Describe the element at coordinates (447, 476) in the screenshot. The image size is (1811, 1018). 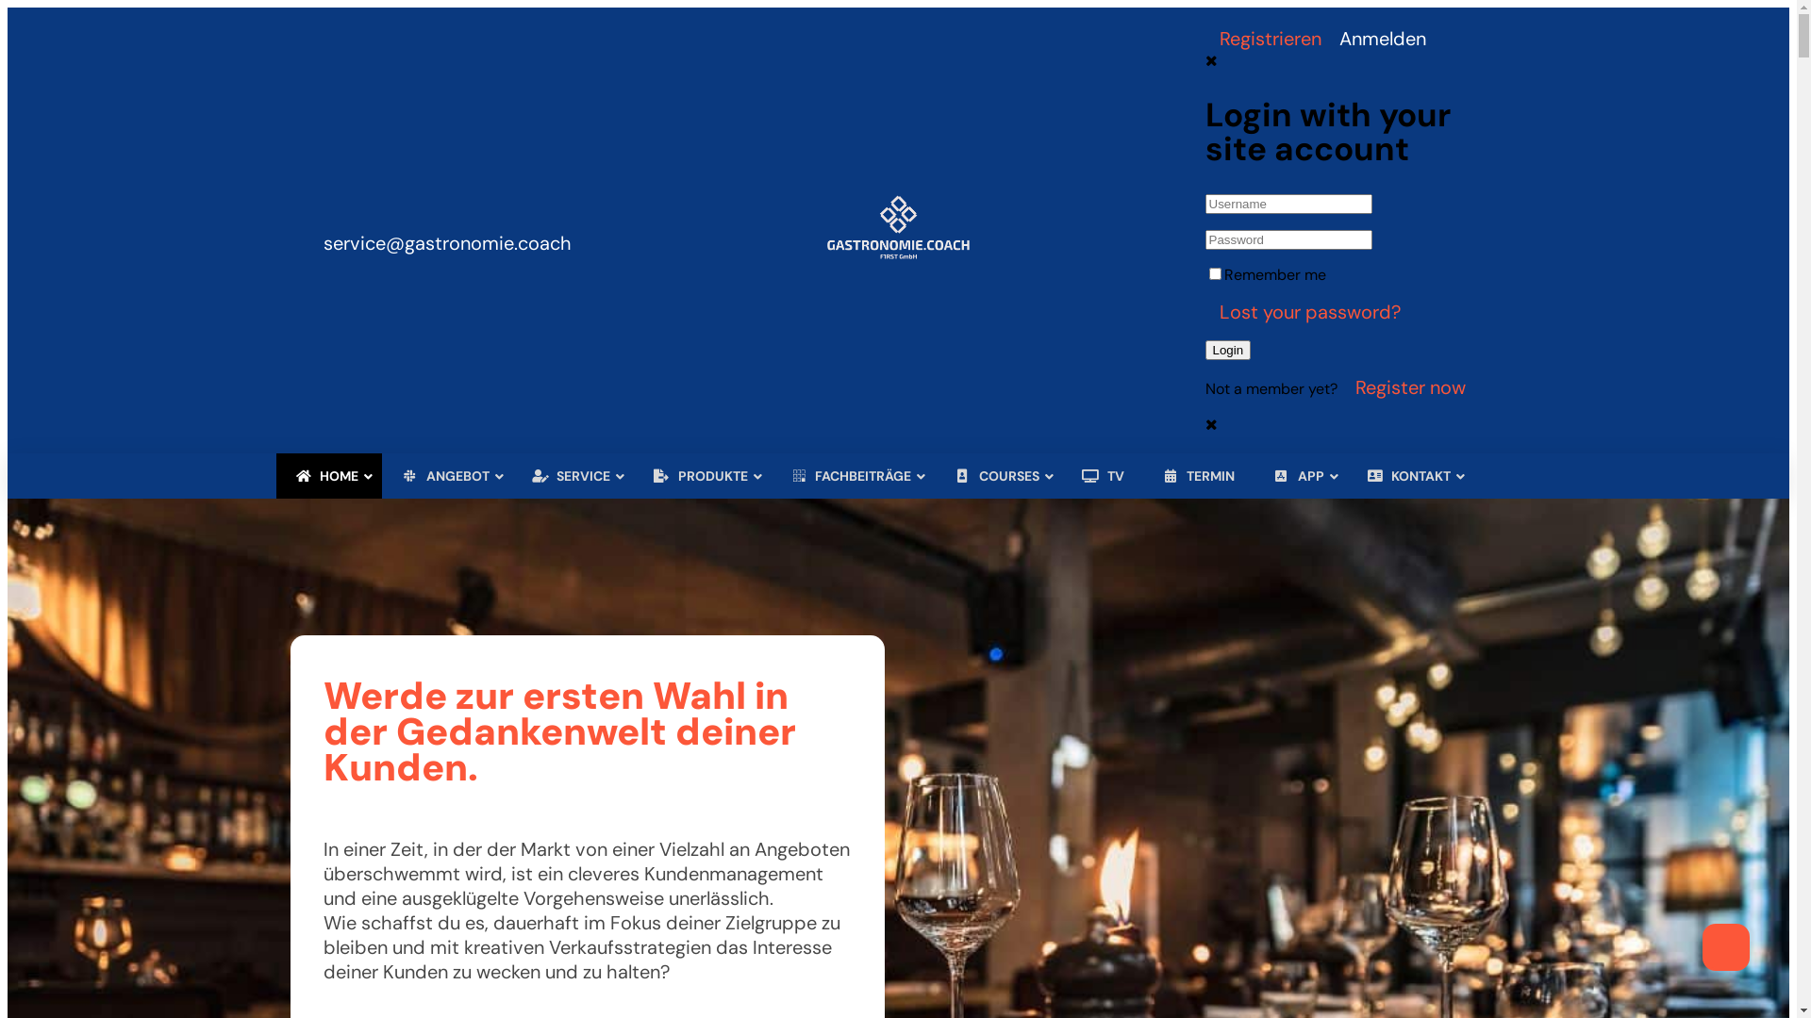
I see `ANGEBOT` at that location.